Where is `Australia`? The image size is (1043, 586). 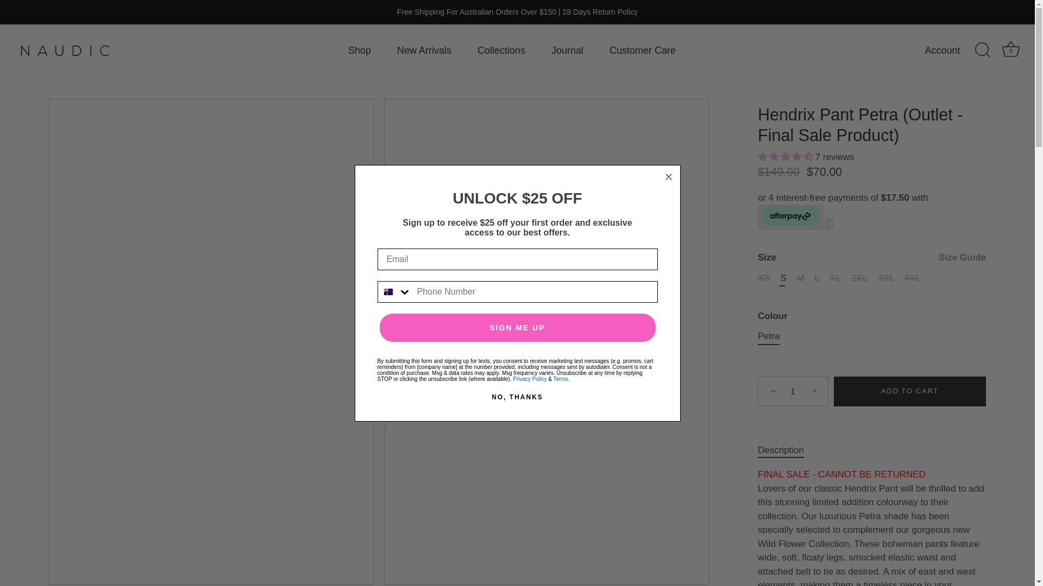
Australia is located at coordinates (388, 292).